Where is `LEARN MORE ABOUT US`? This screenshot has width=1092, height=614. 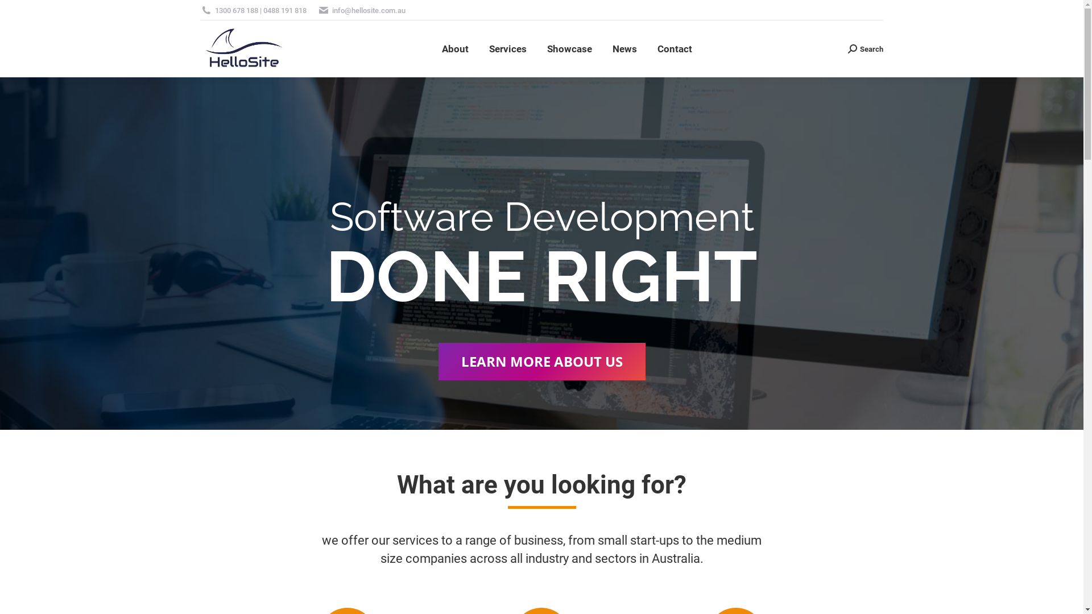
LEARN MORE ABOUT US is located at coordinates (542, 362).